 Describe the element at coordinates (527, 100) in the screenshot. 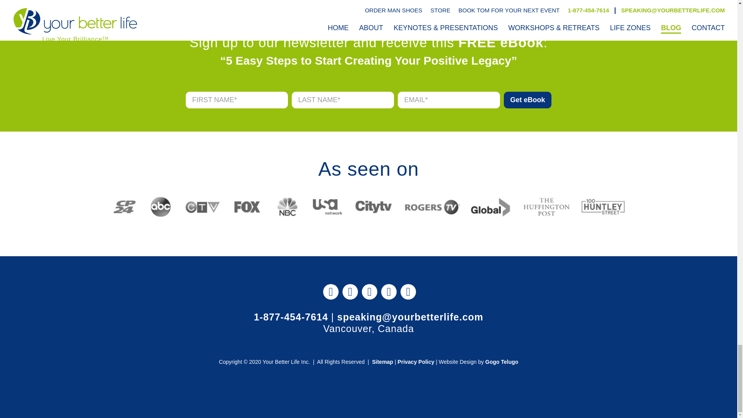

I see `Get eBook` at that location.